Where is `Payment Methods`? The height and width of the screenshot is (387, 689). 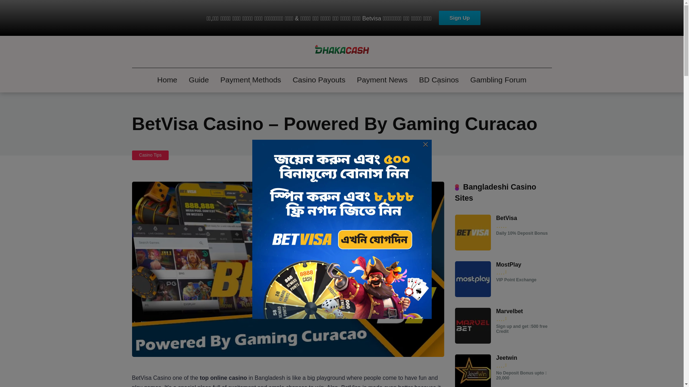
Payment Methods is located at coordinates (250, 80).